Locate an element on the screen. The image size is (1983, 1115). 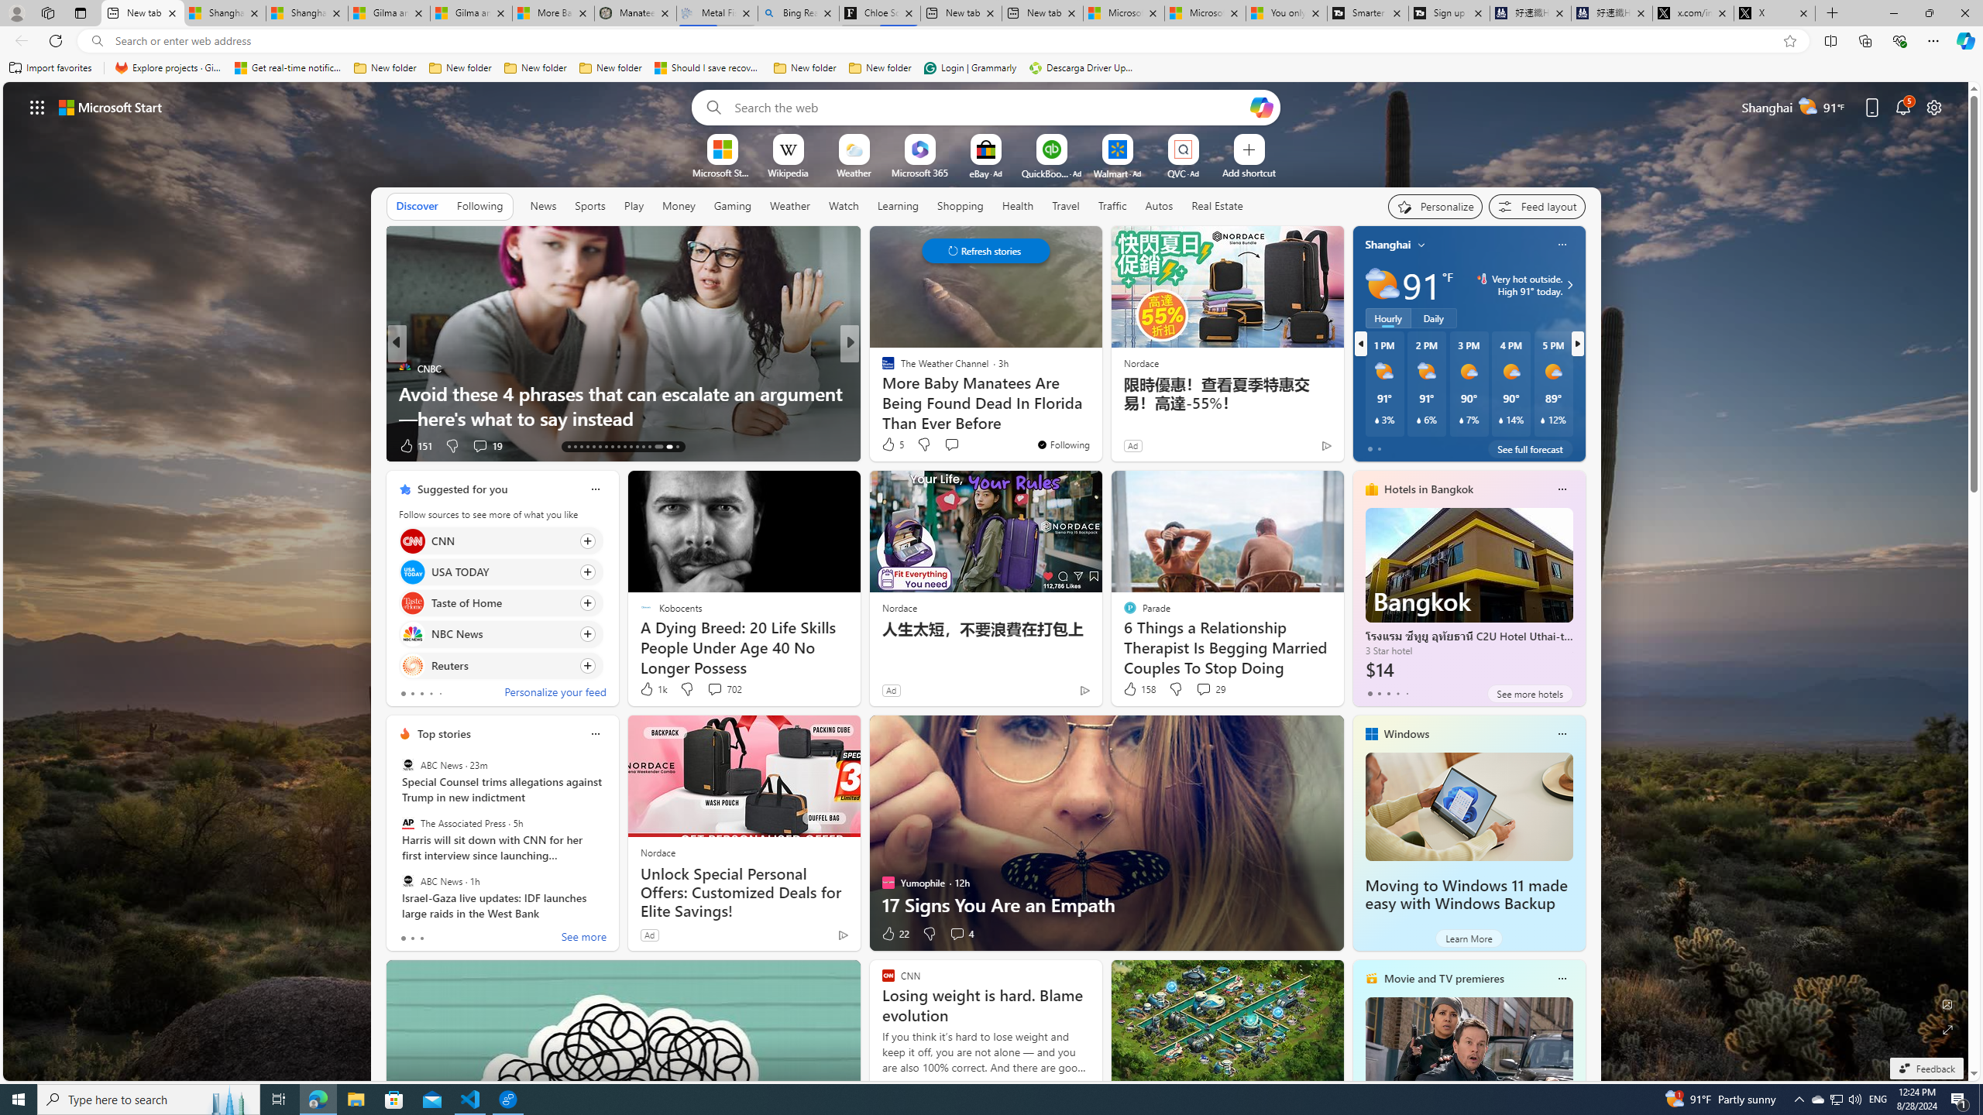
Health is located at coordinates (1017, 205).